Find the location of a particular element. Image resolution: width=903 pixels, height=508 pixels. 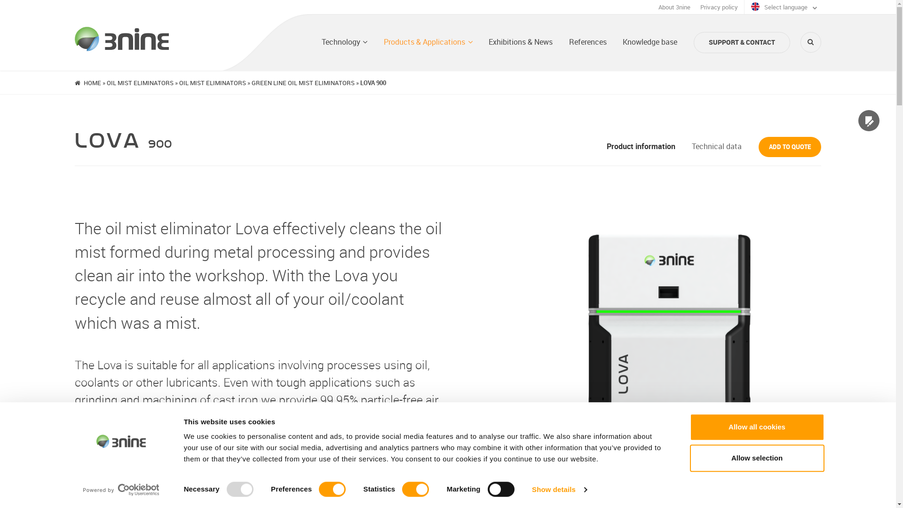

3nine is located at coordinates (122, 39).